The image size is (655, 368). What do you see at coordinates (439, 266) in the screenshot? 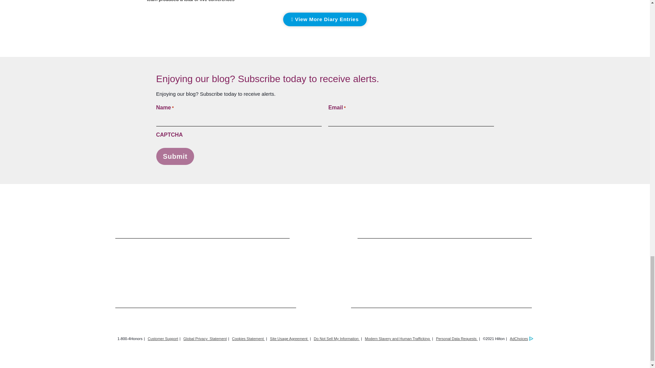
I see `Hampton by Hilton, opens new window` at bounding box center [439, 266].